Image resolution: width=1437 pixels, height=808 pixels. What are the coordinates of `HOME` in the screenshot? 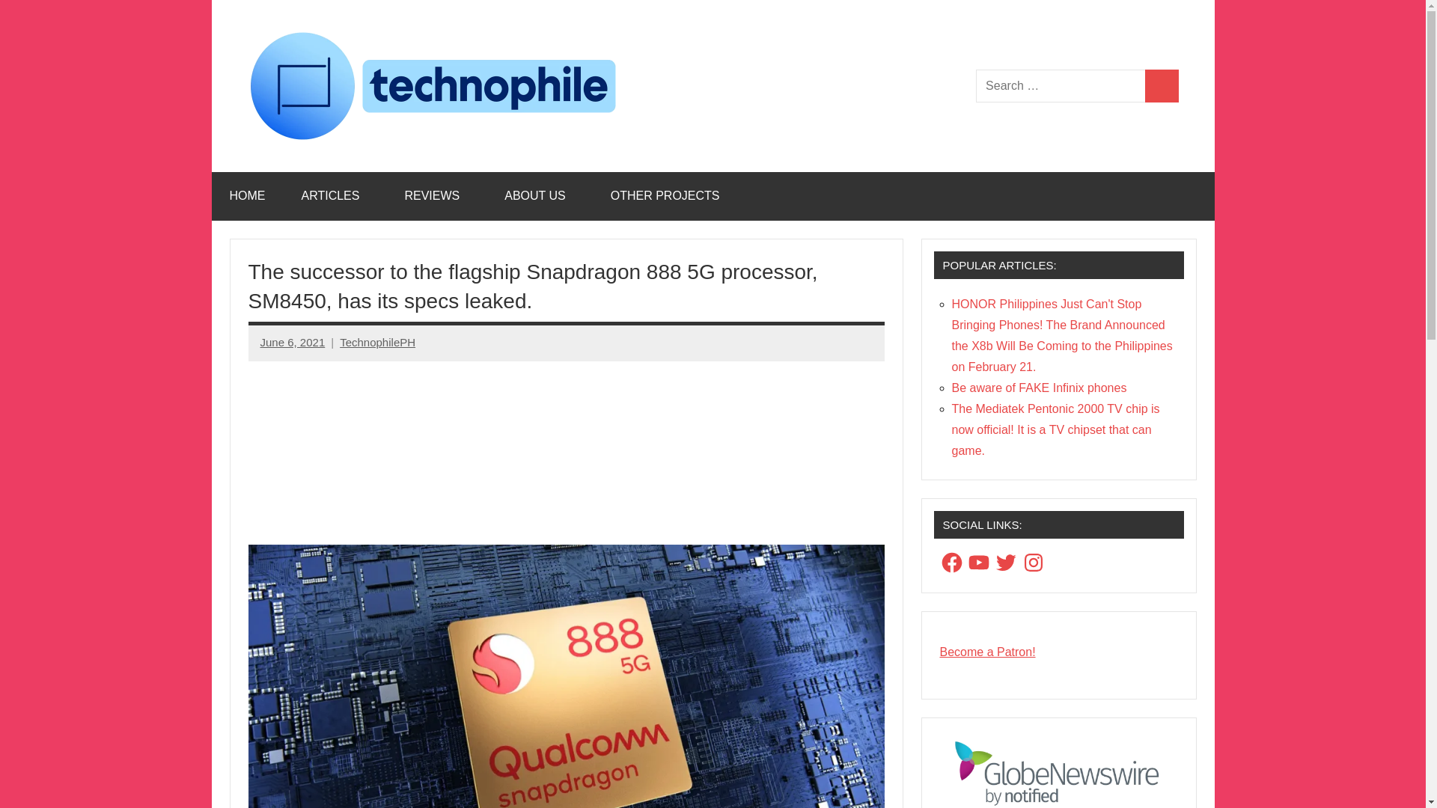 It's located at (247, 196).